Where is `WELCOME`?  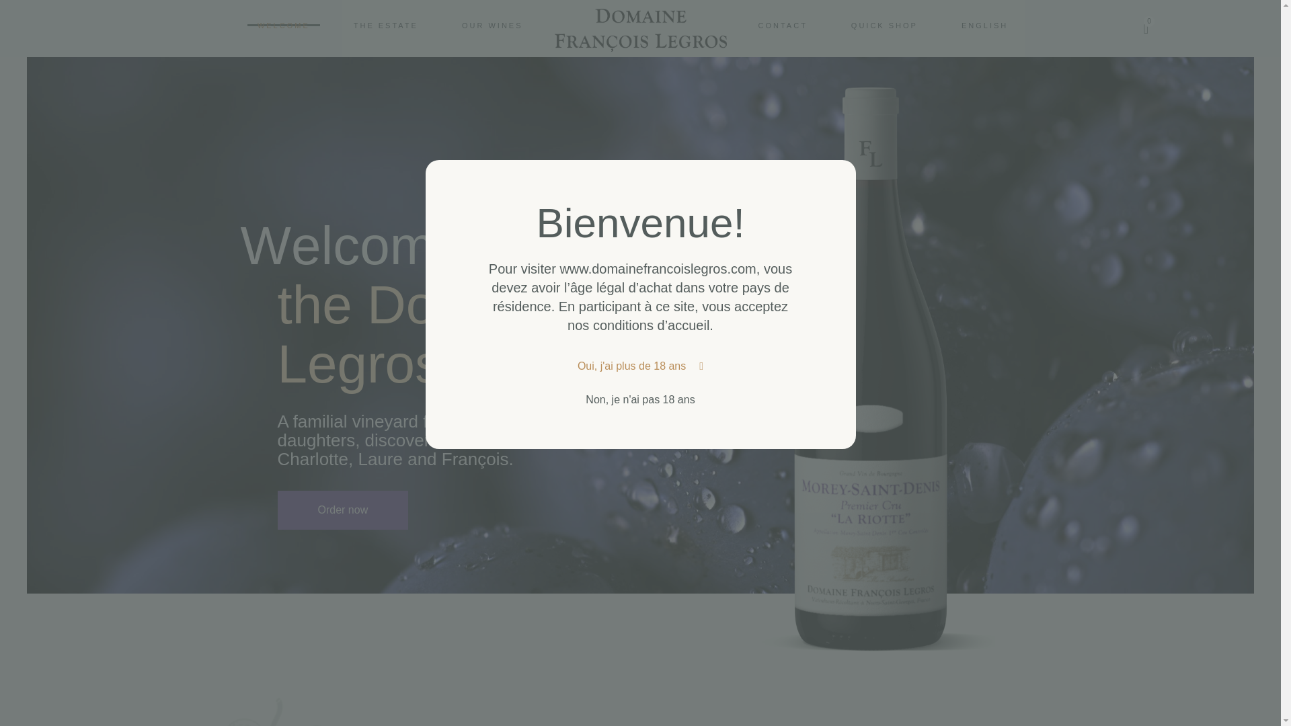 WELCOME is located at coordinates (386, 24).